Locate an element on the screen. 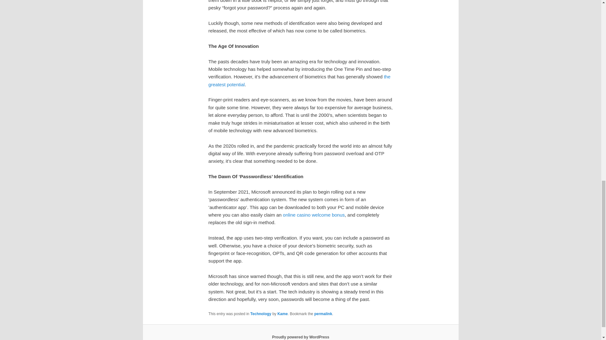 The height and width of the screenshot is (340, 606). Technology is located at coordinates (260, 314).